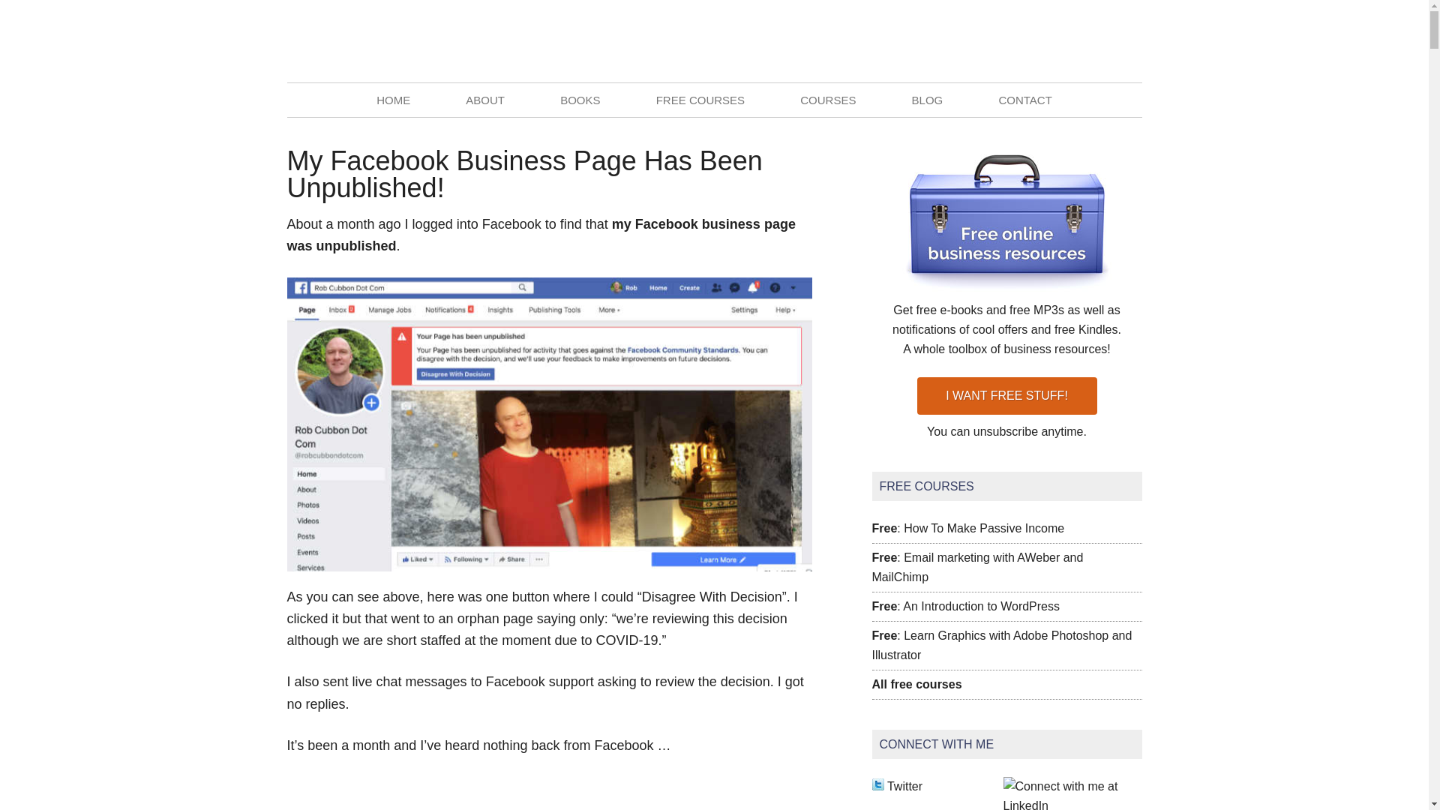 The image size is (1440, 810). I want to click on Follow me on Twitter, so click(904, 786).